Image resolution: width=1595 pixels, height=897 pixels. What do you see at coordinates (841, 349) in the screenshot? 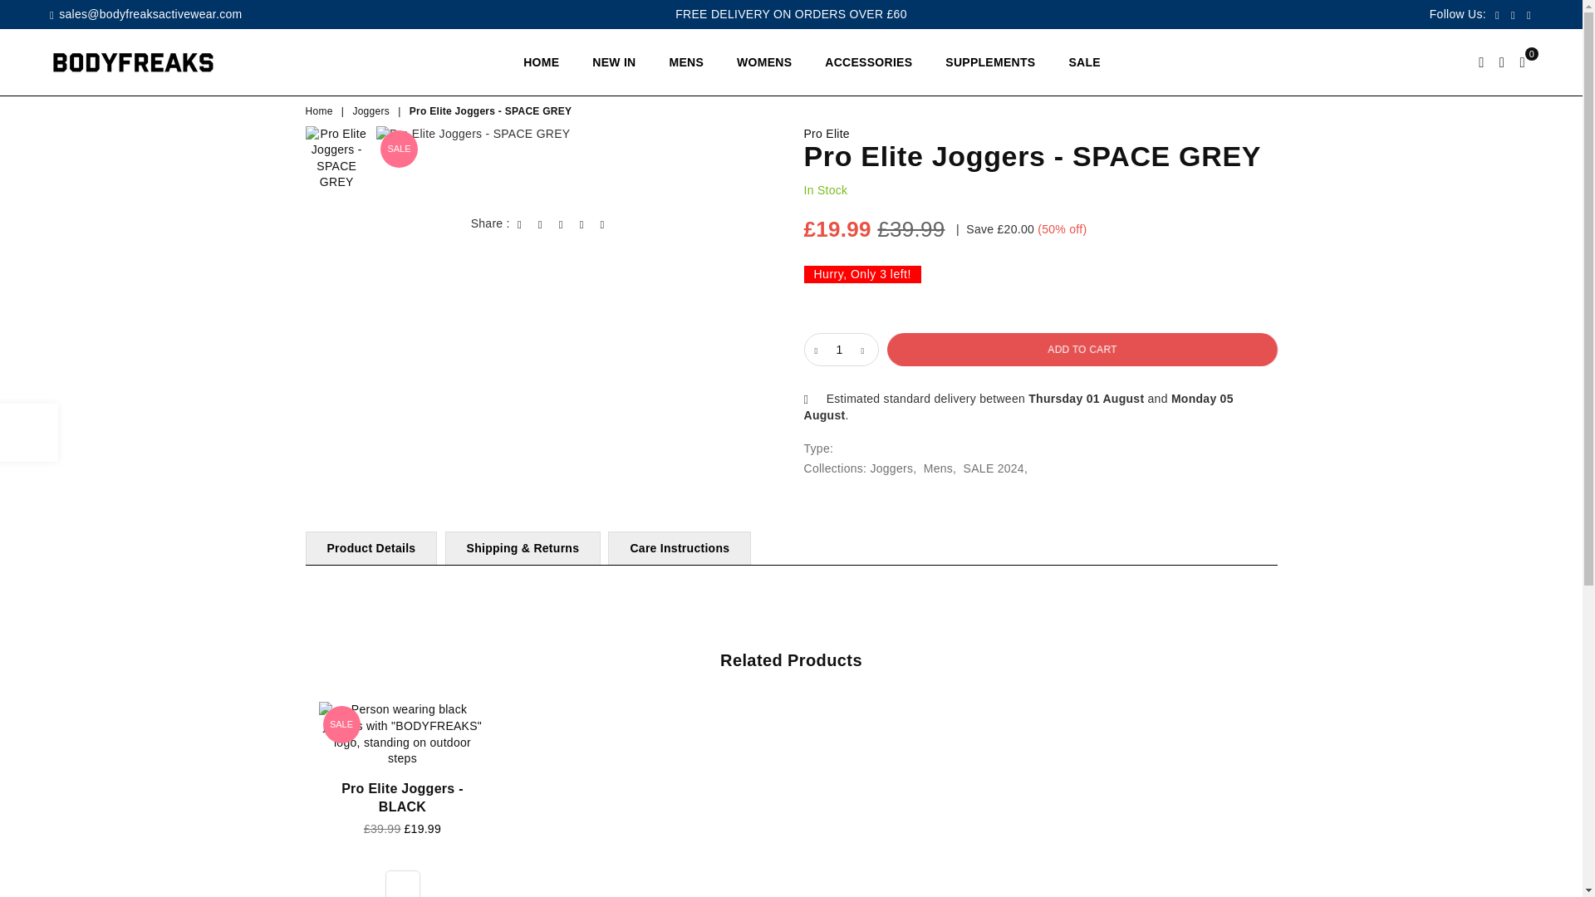
I see `Quantity` at bounding box center [841, 349].